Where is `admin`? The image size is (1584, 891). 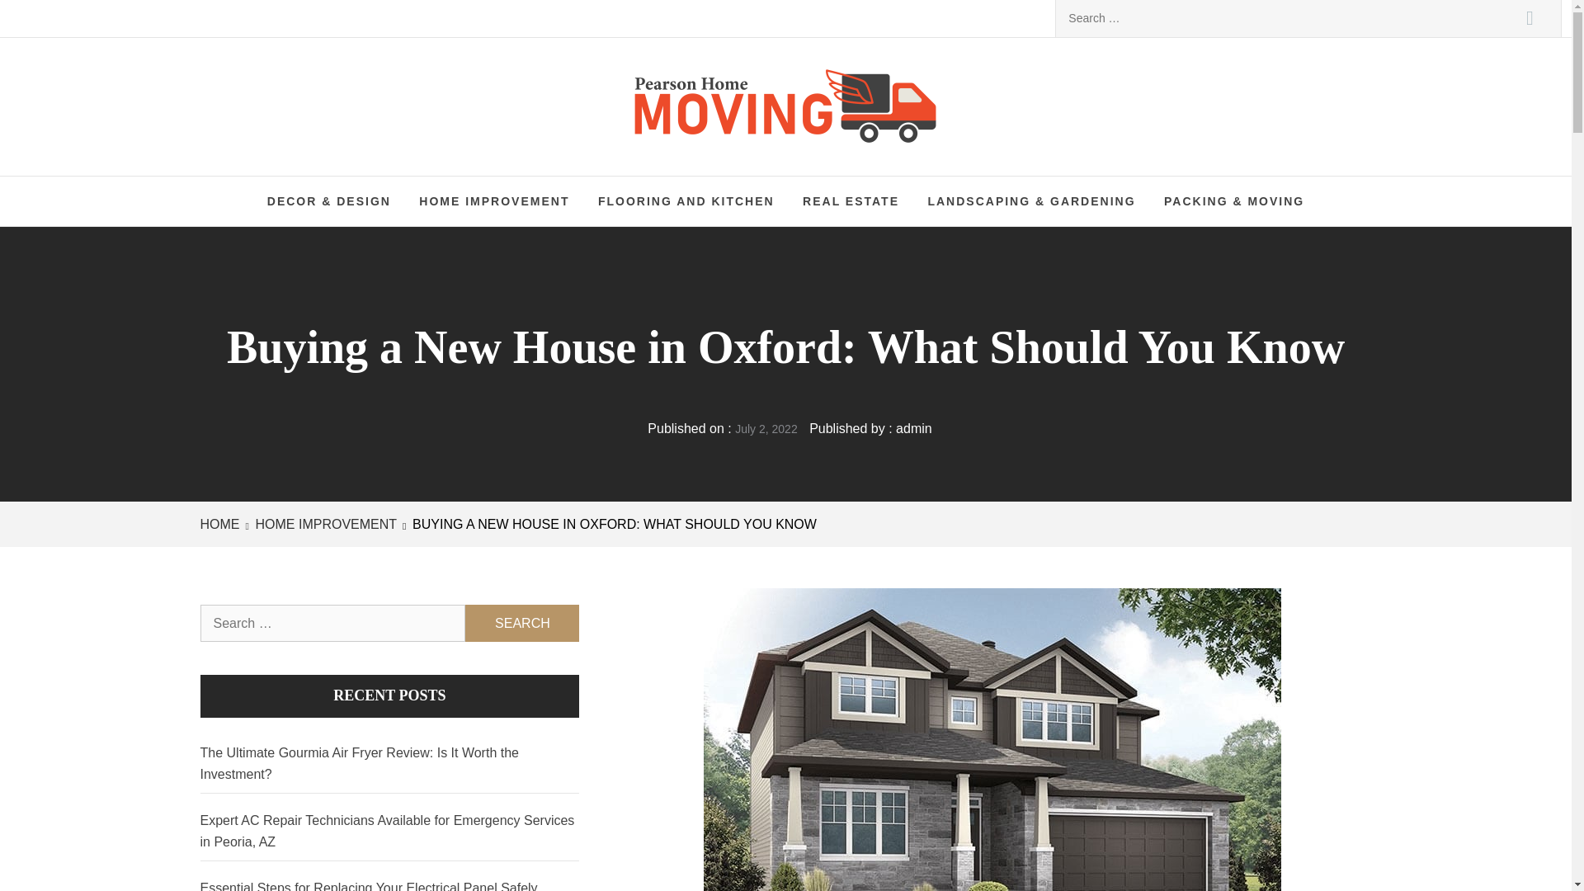 admin is located at coordinates (914, 428).